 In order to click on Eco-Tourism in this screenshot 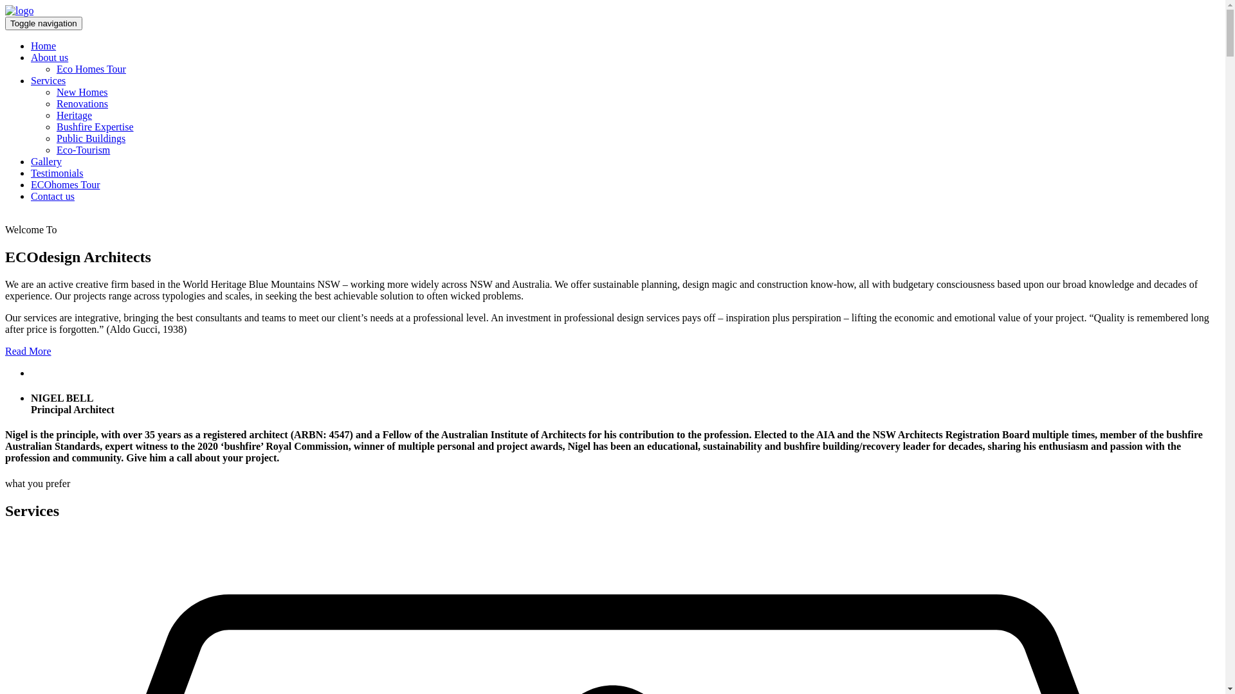, I will do `click(84, 150)`.